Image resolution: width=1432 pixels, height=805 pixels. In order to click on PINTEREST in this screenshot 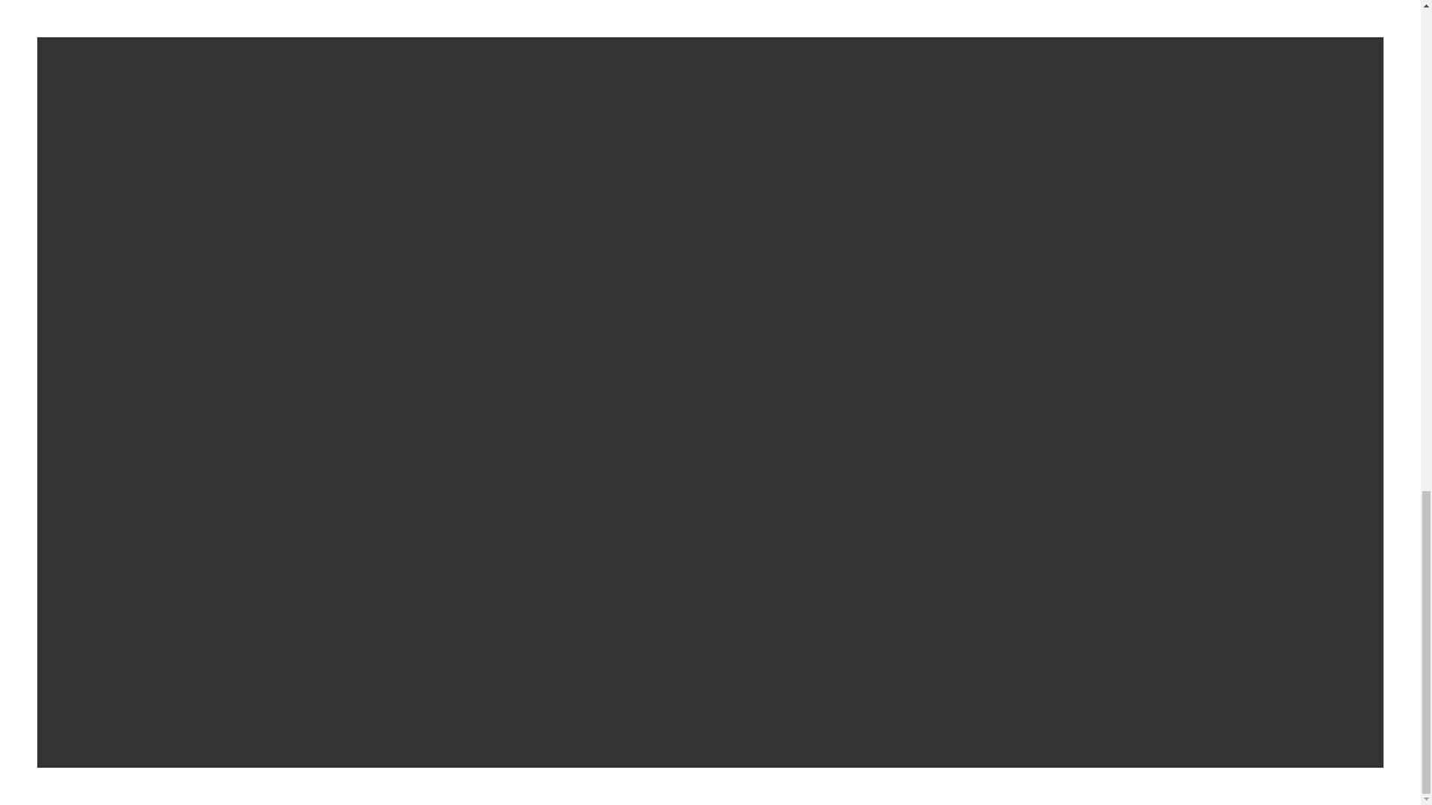, I will do `click(688, 509)`.